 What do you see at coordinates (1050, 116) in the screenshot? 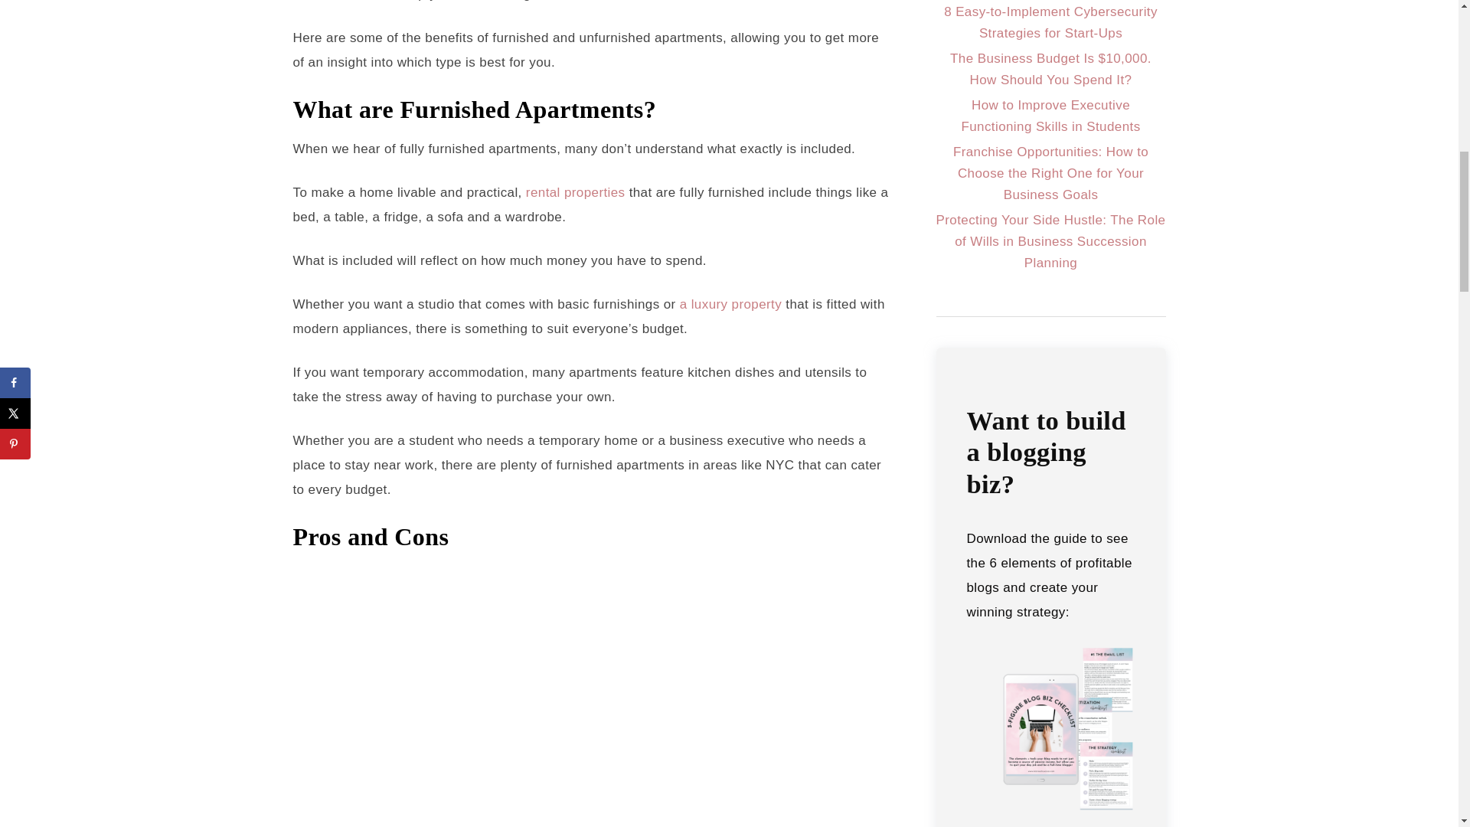
I see `How to Improve Executive Functioning Skills in Students` at bounding box center [1050, 116].